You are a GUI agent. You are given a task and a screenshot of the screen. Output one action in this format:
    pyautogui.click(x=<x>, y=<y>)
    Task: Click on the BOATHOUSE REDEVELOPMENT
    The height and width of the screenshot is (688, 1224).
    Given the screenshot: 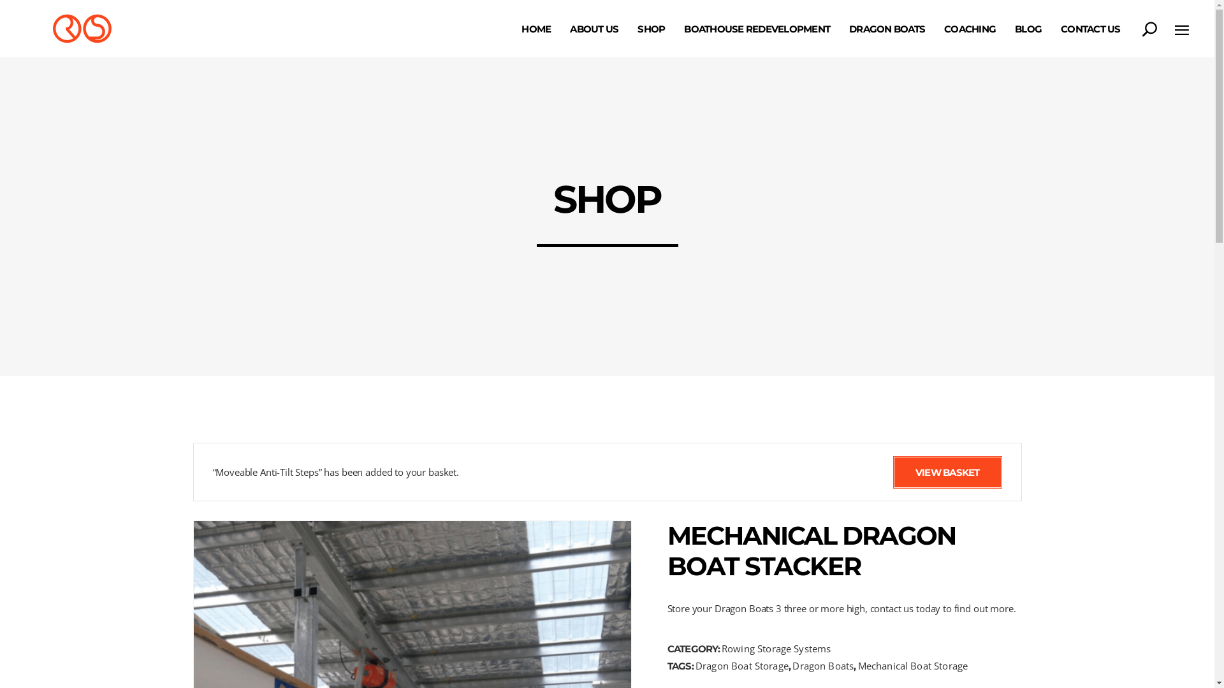 What is the action you would take?
    pyautogui.click(x=757, y=29)
    